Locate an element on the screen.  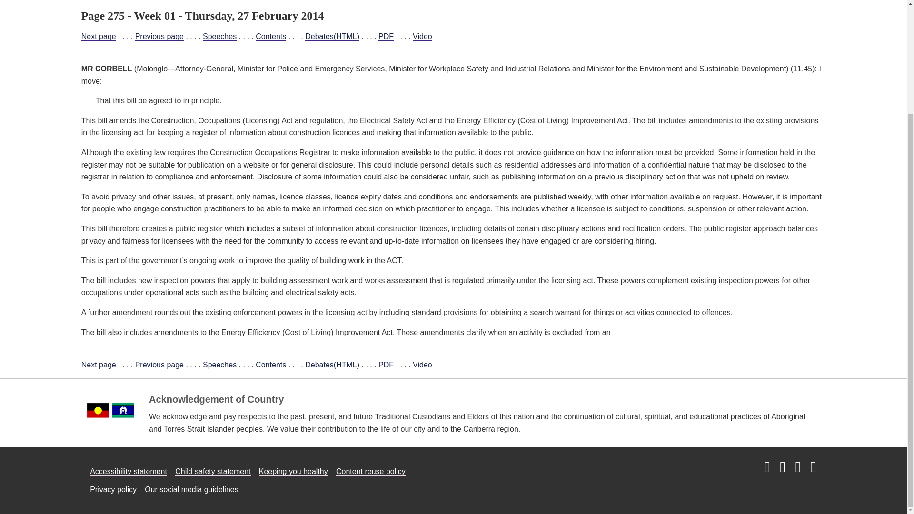
PDF is located at coordinates (386, 37).